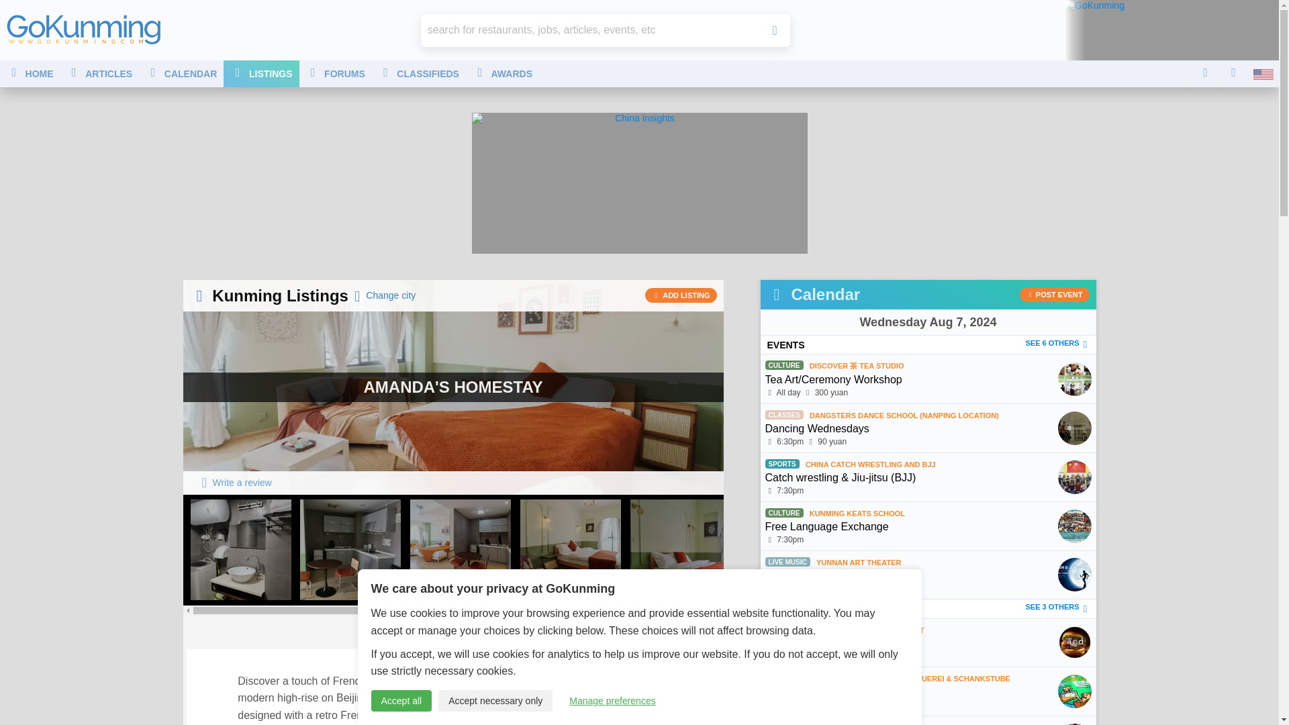 This screenshot has height=725, width=1289. I want to click on FORUMS, so click(336, 73).